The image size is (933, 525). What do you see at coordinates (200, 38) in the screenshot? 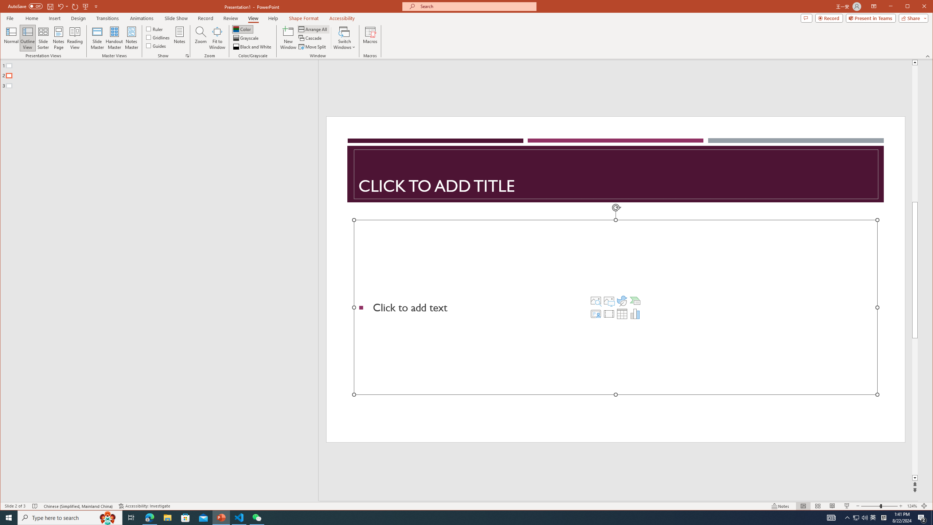
I see `Zoom...` at bounding box center [200, 38].